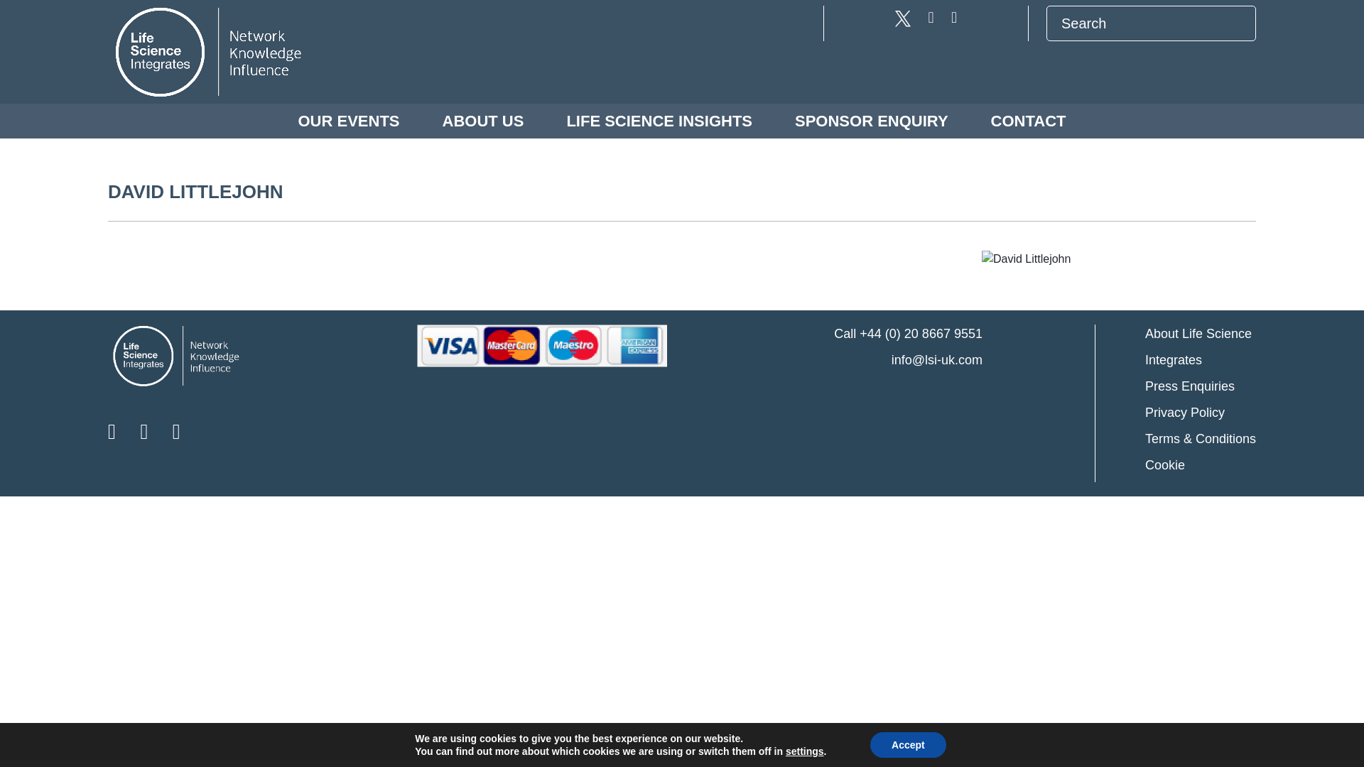  Describe the element at coordinates (871, 121) in the screenshot. I see `SPONSOR ENQUIRY` at that location.